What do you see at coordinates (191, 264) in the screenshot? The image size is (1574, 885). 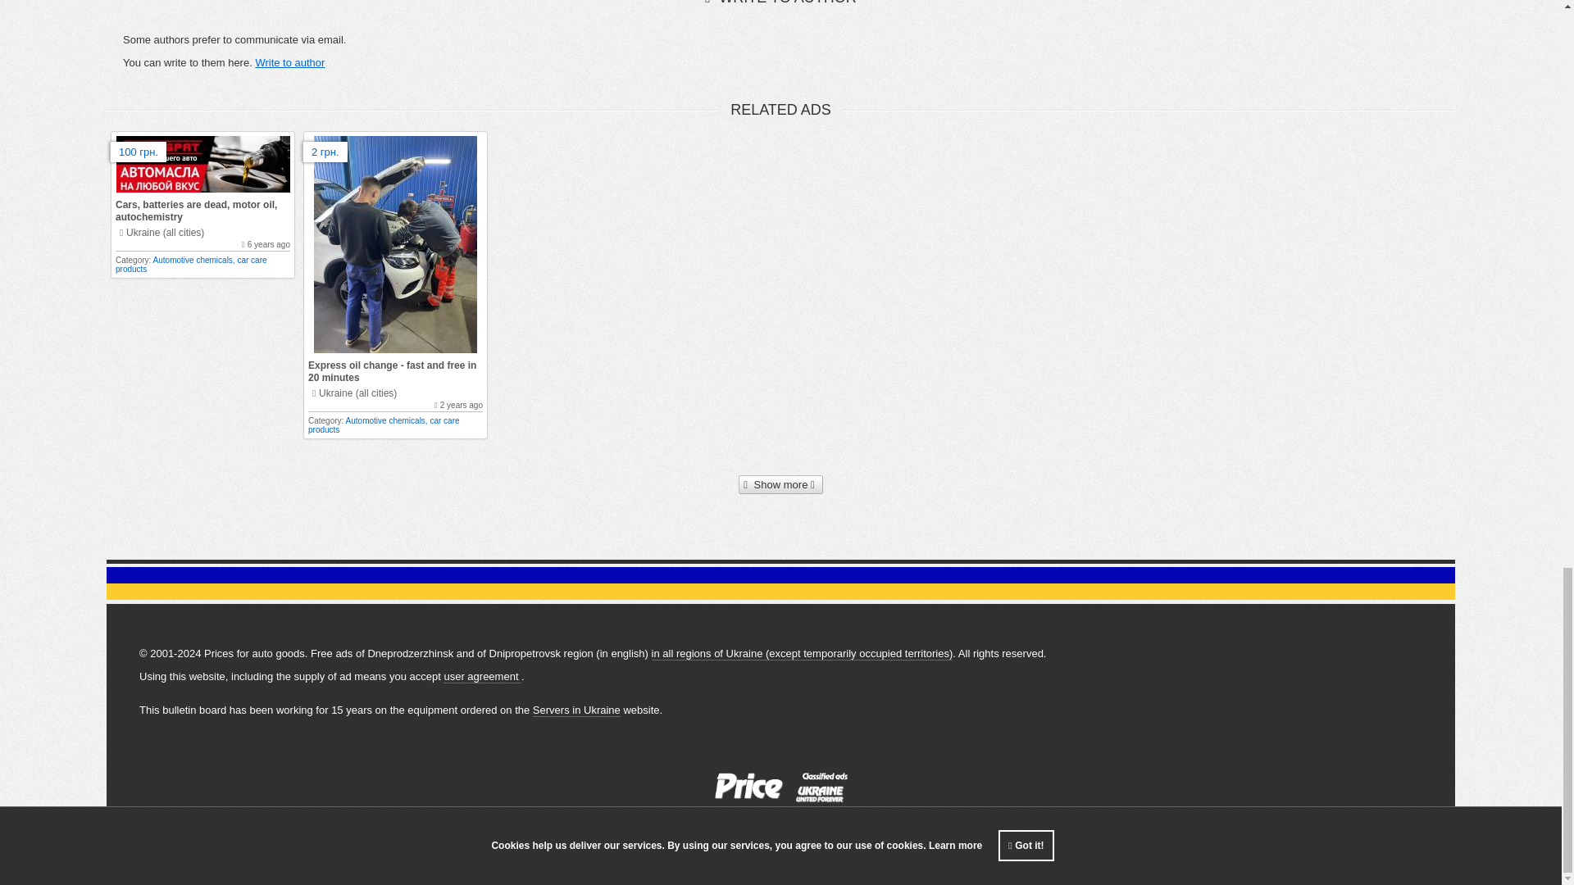 I see `Automotive chemicals, car care products` at bounding box center [191, 264].